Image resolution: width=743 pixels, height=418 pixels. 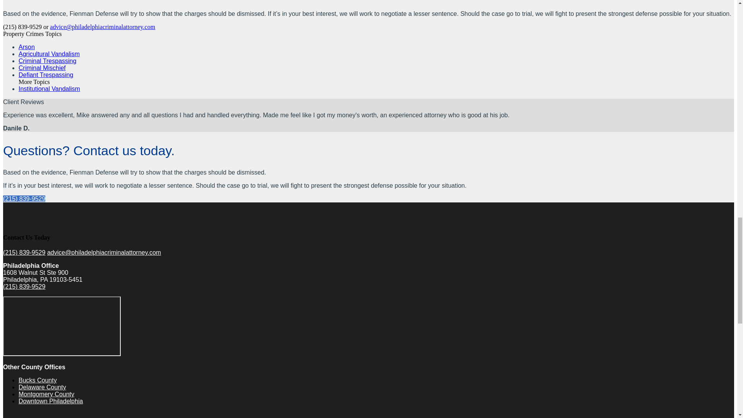 I want to click on Call Today, so click(x=24, y=286).